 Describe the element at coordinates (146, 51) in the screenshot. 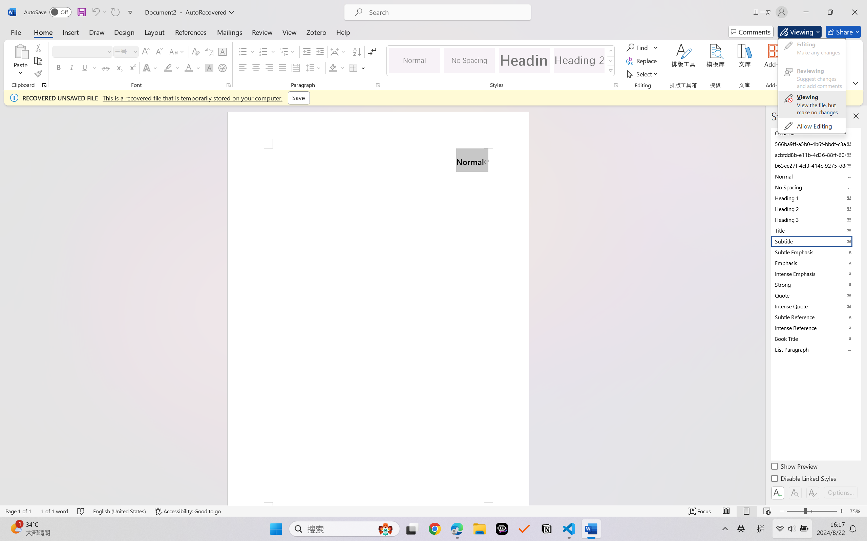

I see `Grow Font` at that location.